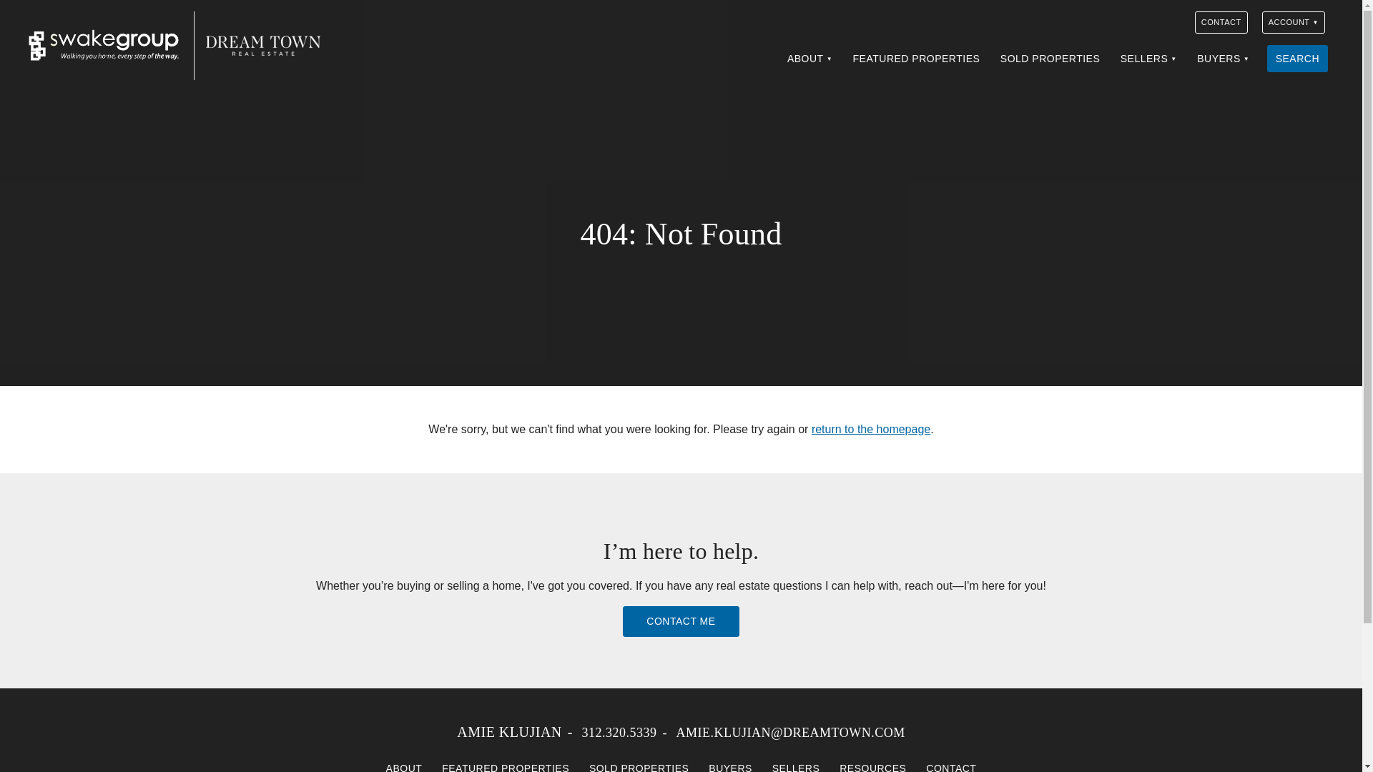 This screenshot has width=1373, height=772. Describe the element at coordinates (263, 46) in the screenshot. I see `Dream Town Real Estate` at that location.